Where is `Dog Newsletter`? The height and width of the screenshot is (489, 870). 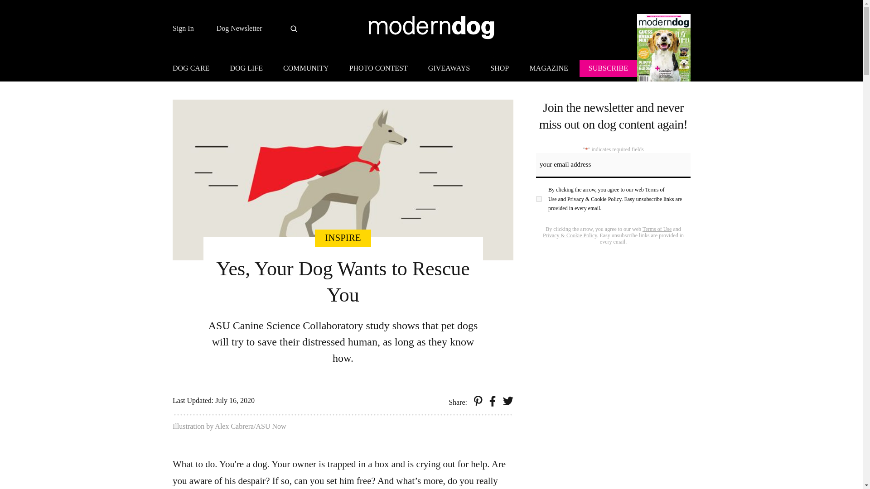
Dog Newsletter is located at coordinates (239, 29).